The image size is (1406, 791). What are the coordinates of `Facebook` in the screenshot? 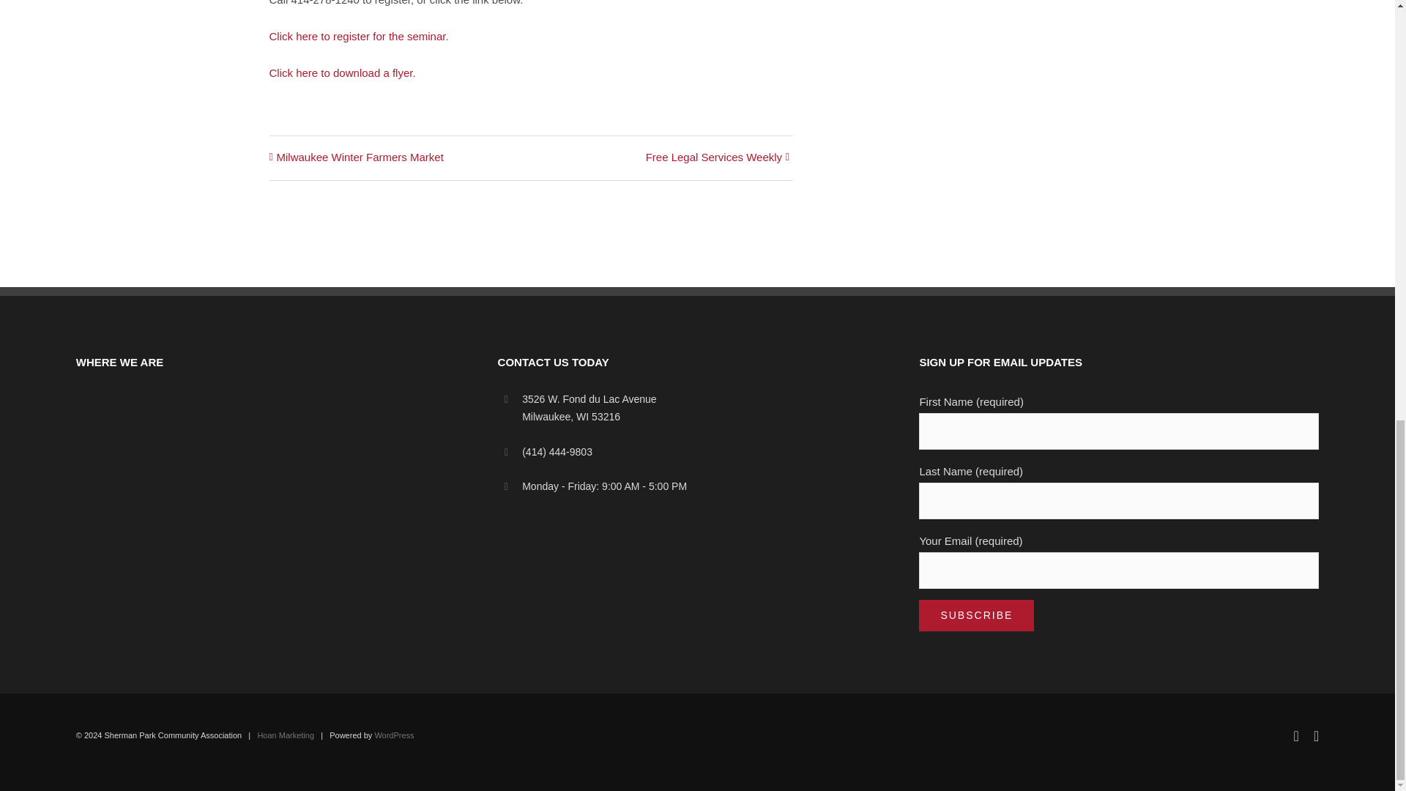 It's located at (1296, 735).